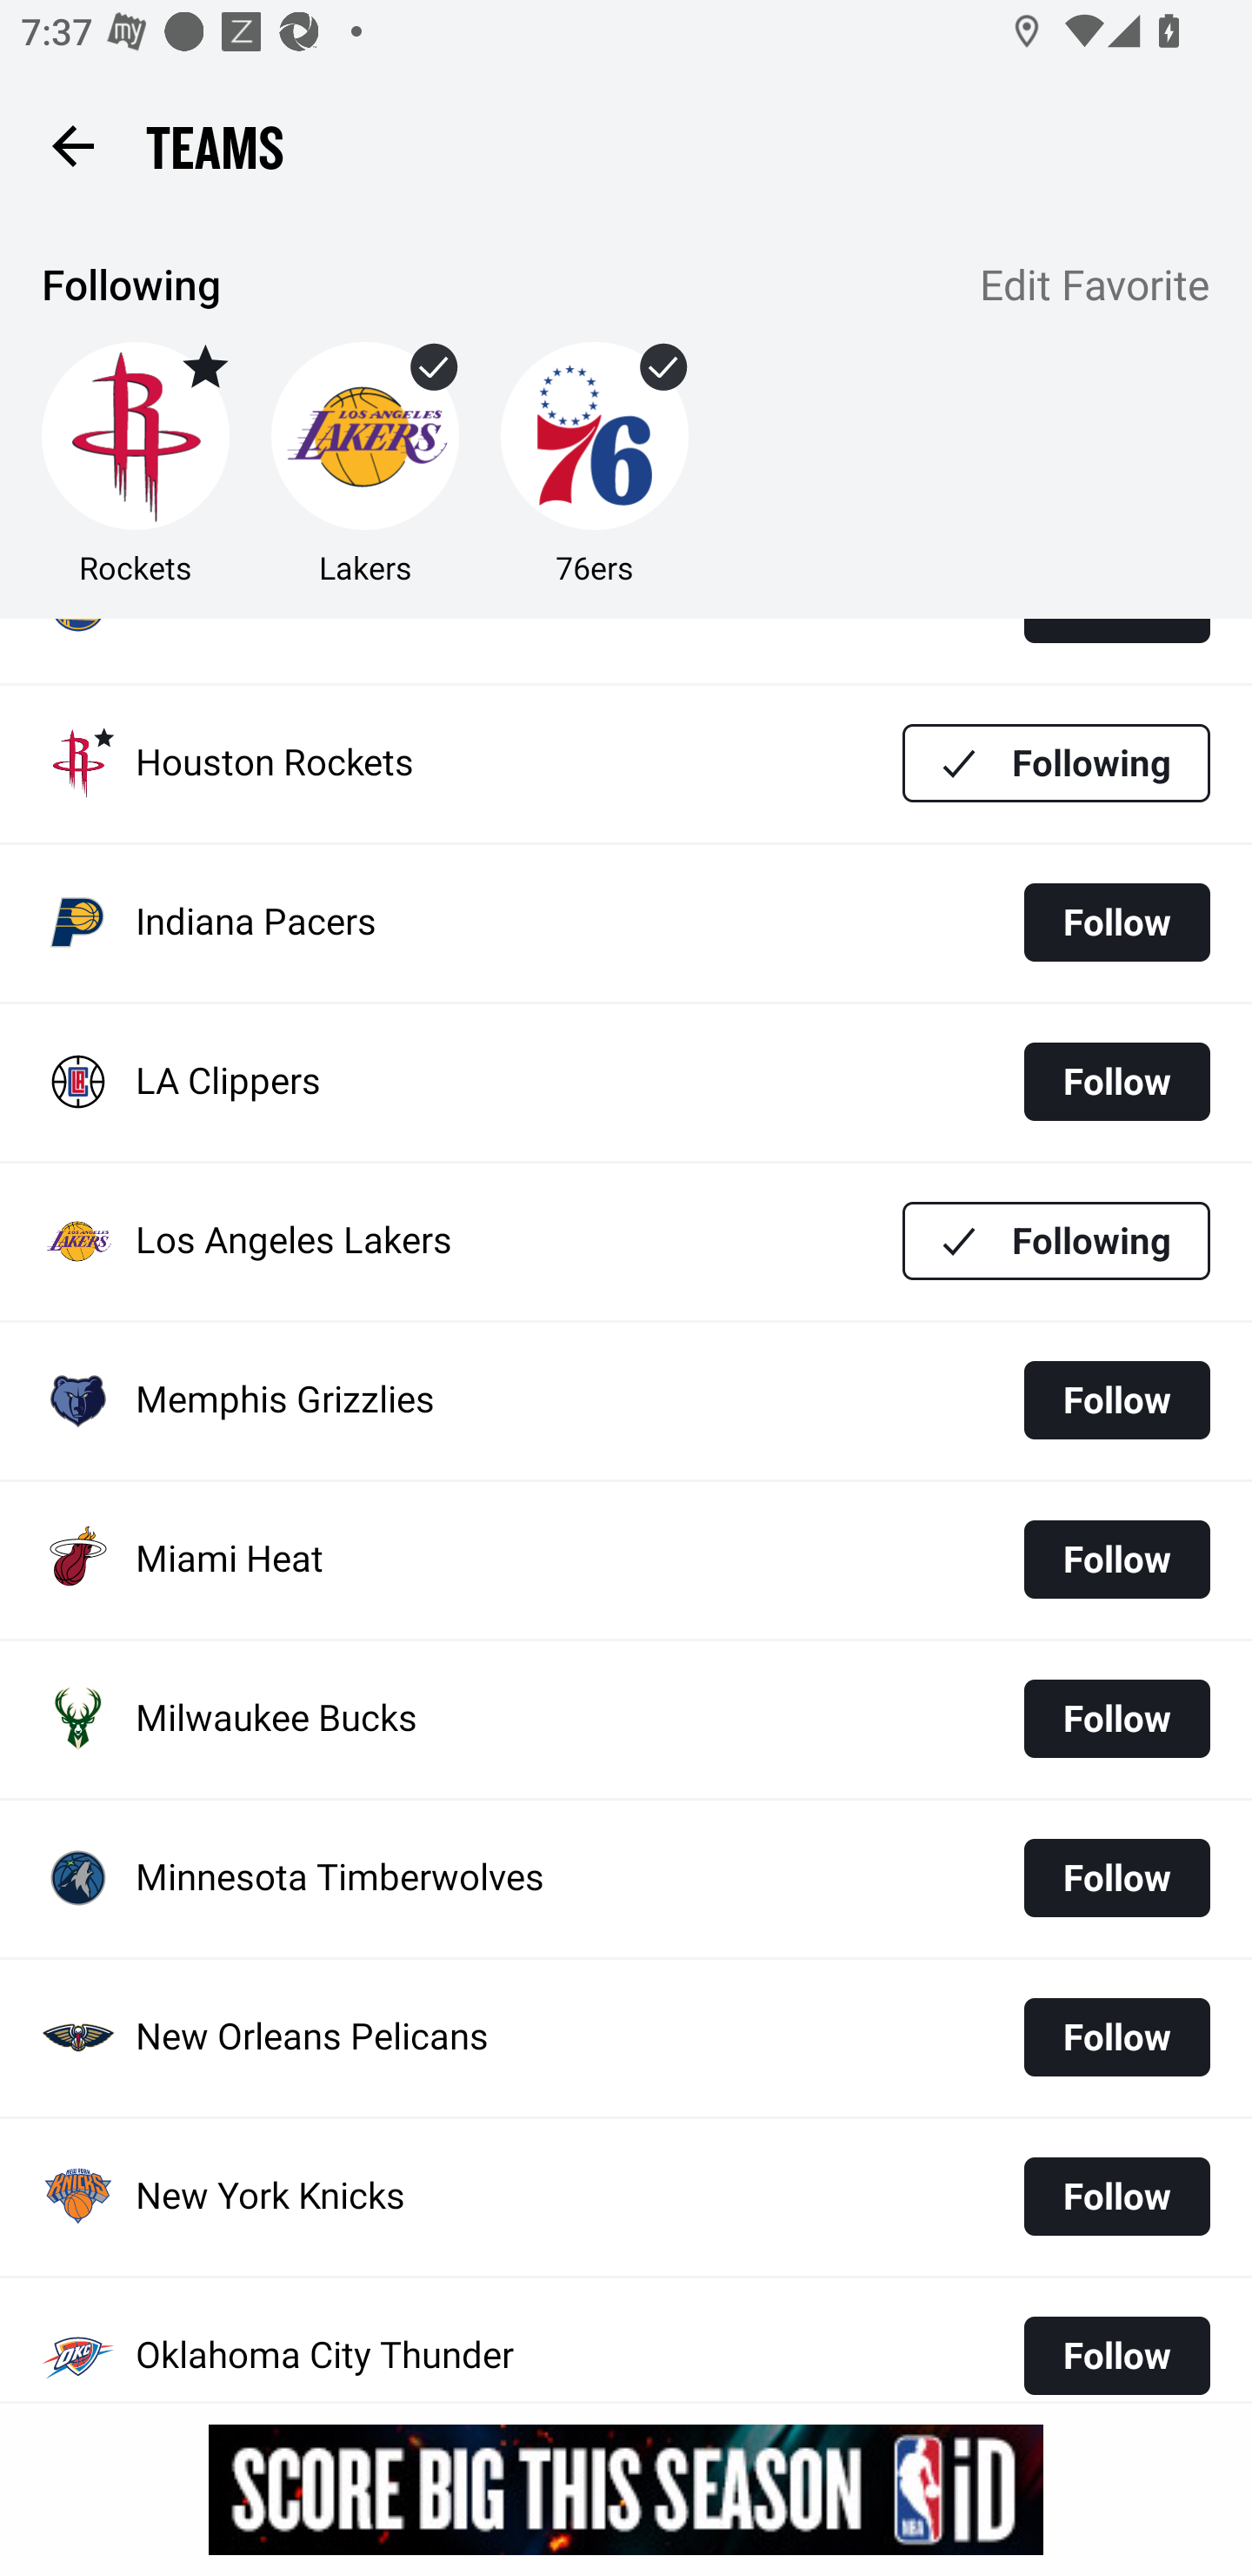  I want to click on Edit Favorite, so click(1095, 288).